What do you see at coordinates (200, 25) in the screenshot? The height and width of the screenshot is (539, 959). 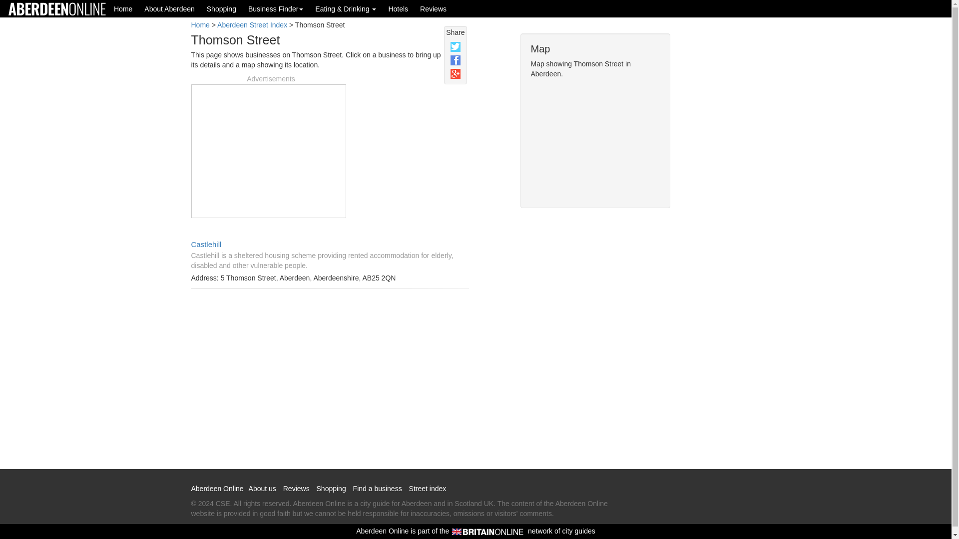 I see `Home` at bounding box center [200, 25].